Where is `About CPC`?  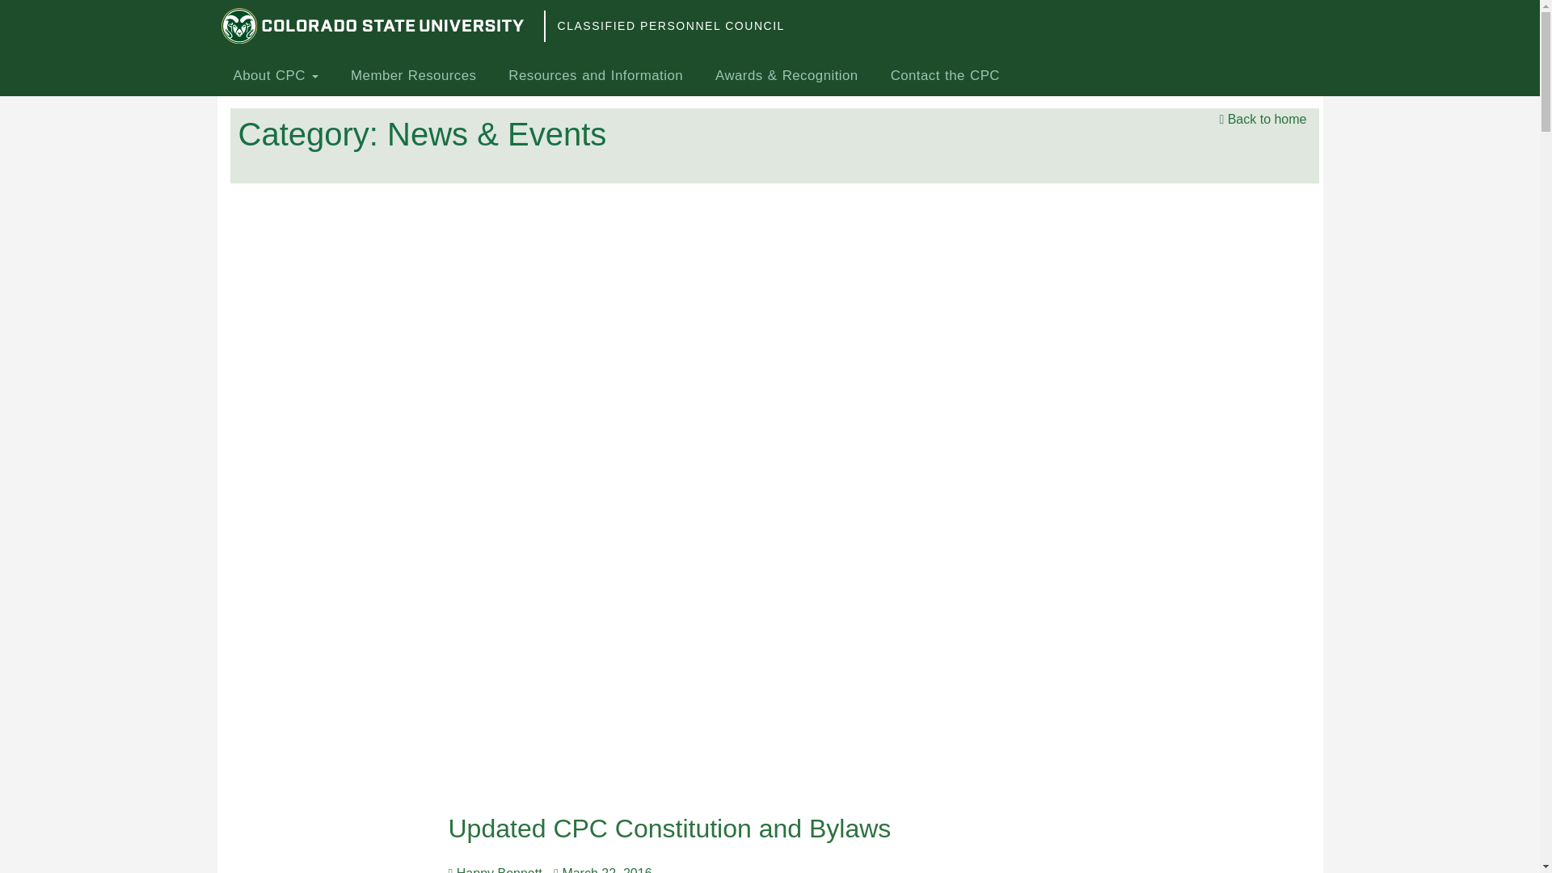 About CPC is located at coordinates (276, 76).